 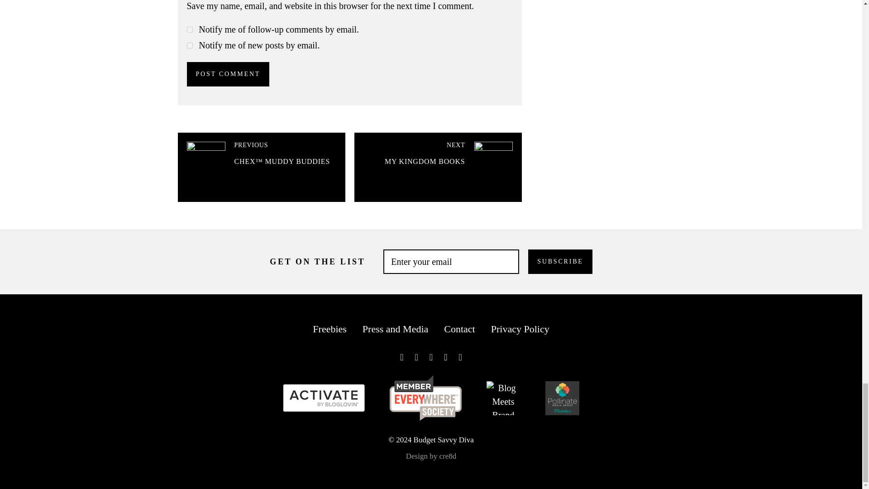 I want to click on Subscribe, so click(x=560, y=261).